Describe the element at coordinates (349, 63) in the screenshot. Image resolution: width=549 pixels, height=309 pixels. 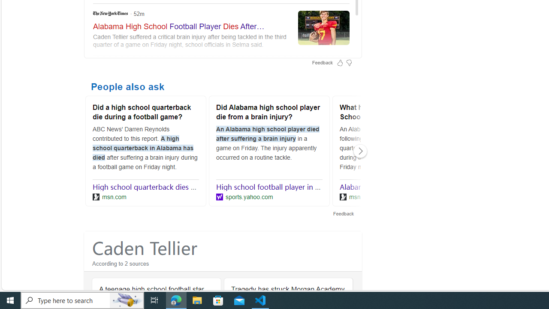
I see `Feedback Dislike` at that location.